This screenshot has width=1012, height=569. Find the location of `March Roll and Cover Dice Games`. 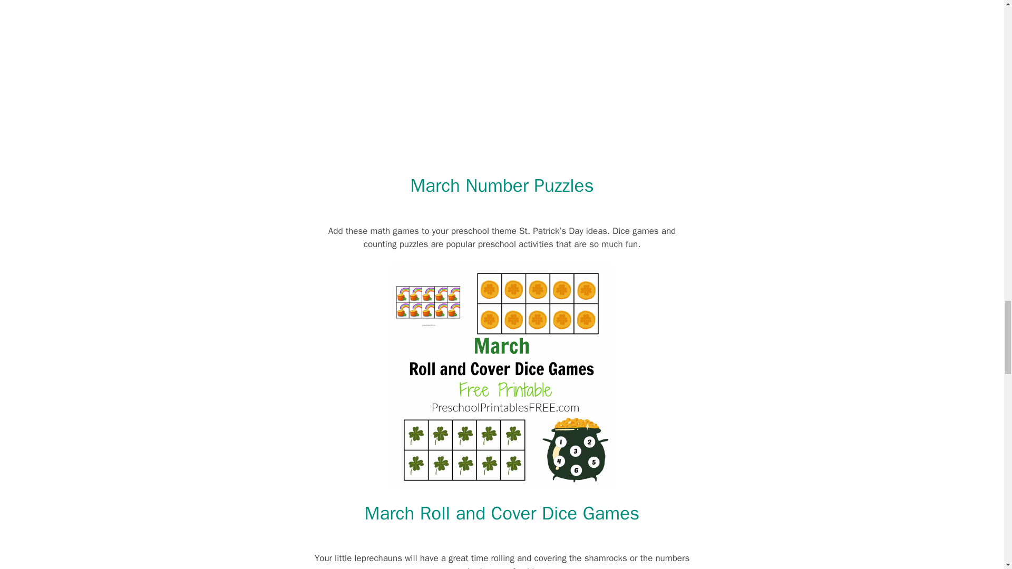

March Roll and Cover Dice Games is located at coordinates (502, 513).